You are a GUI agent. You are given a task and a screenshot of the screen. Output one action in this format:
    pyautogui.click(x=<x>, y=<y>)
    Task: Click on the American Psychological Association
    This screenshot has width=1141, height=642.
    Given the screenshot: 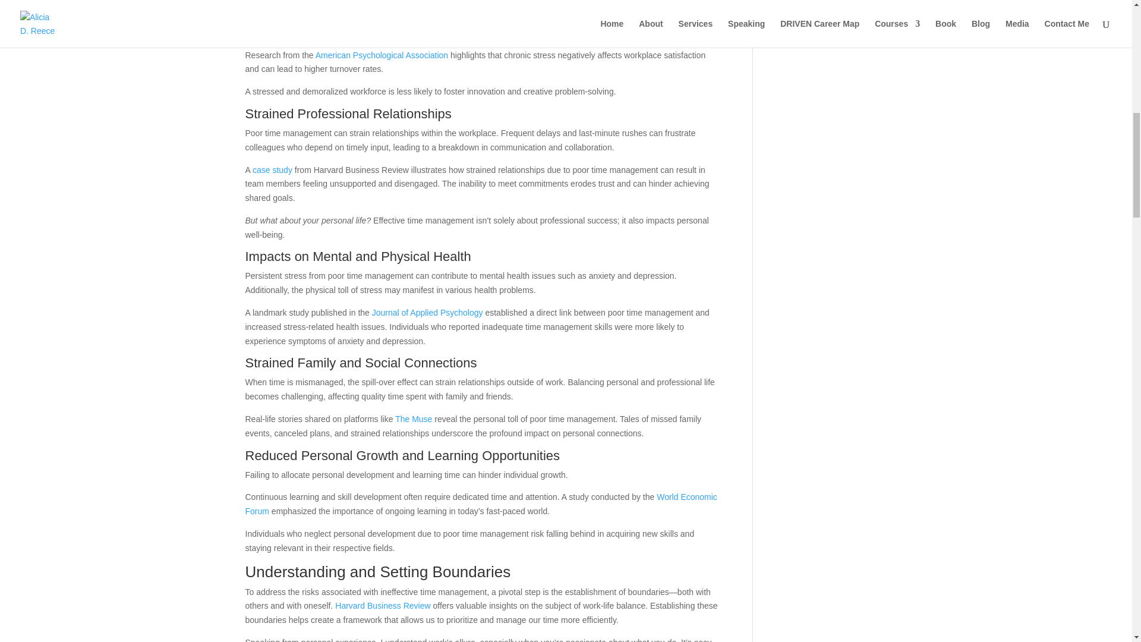 What is the action you would take?
    pyautogui.click(x=382, y=55)
    